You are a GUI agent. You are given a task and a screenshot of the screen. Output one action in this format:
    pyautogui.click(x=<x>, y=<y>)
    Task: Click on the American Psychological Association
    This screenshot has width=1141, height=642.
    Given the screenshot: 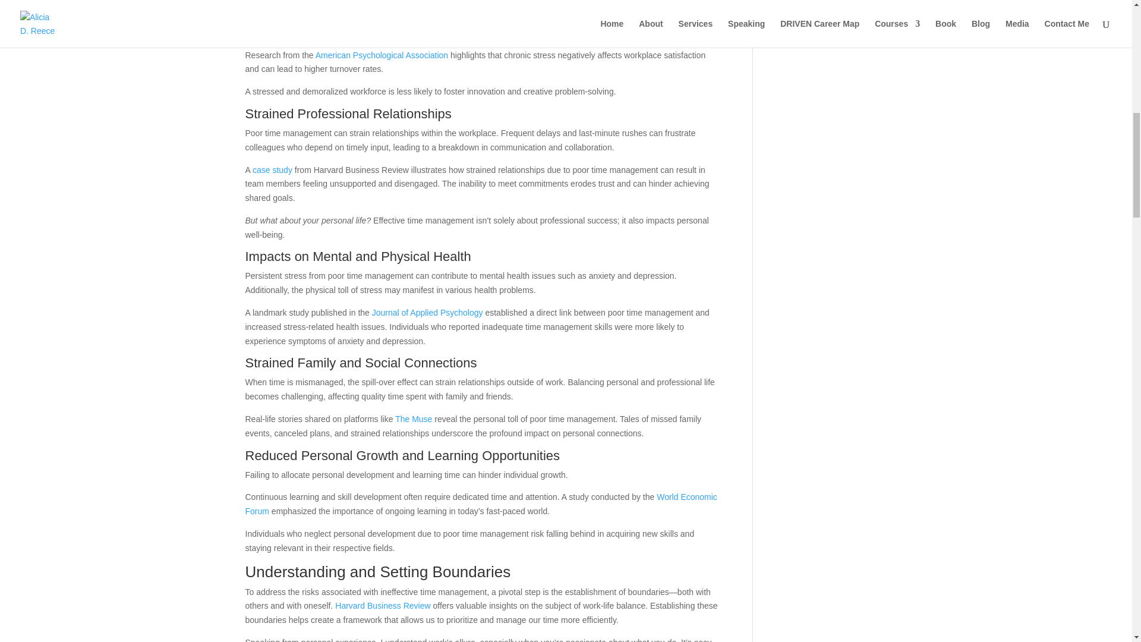 What is the action you would take?
    pyautogui.click(x=382, y=55)
    